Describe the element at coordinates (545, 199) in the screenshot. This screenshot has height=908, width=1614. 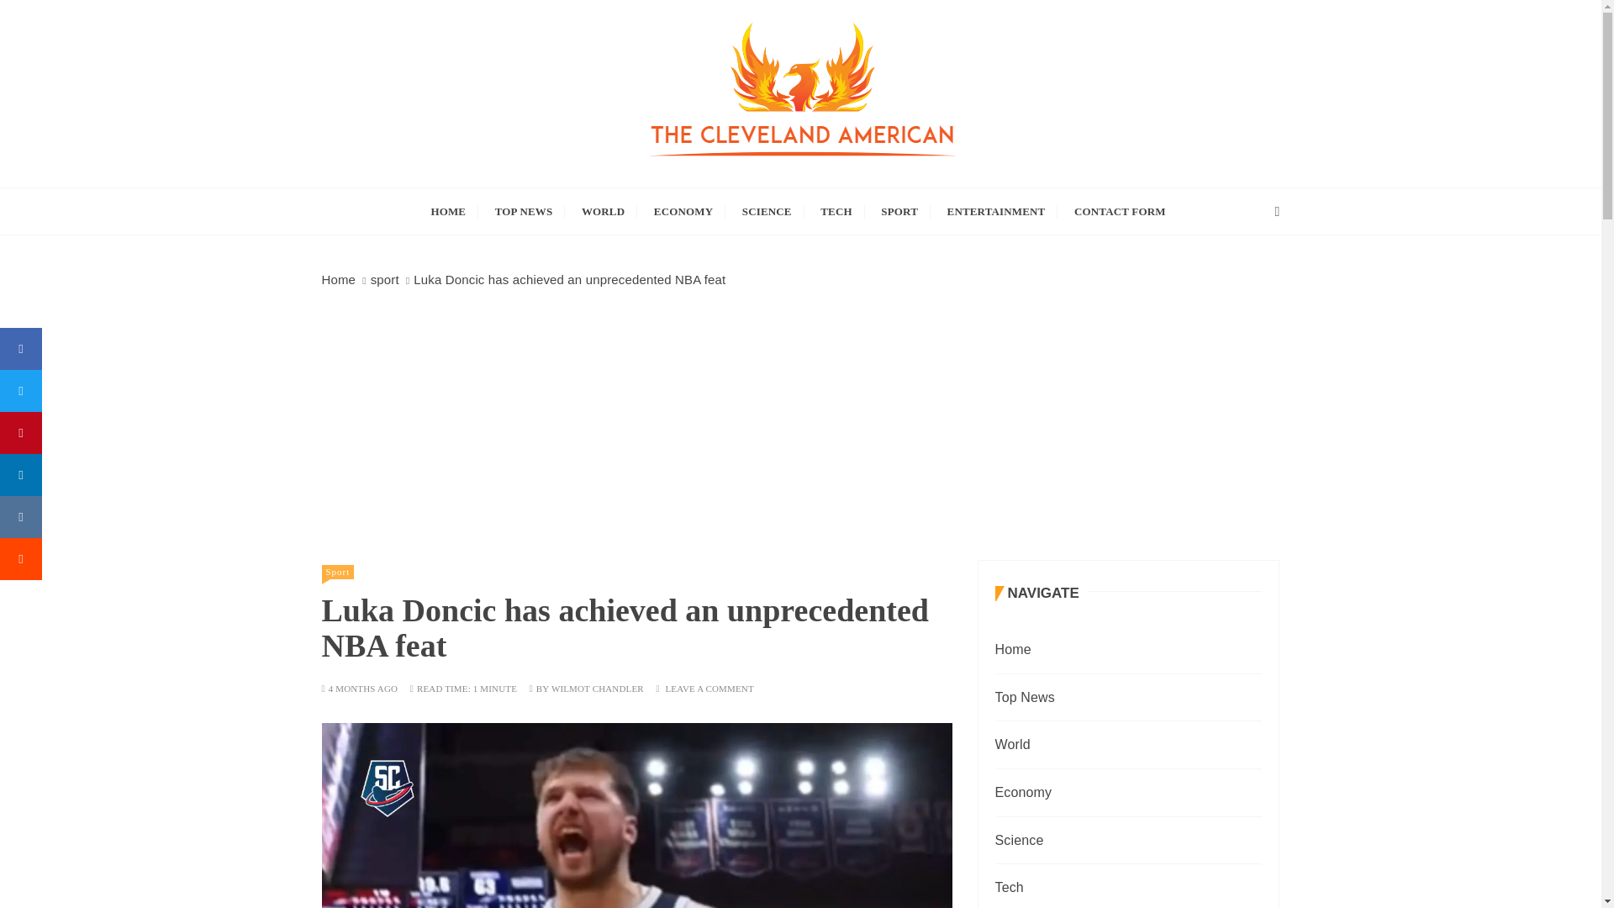
I see `TheClevelandAmerican` at that location.